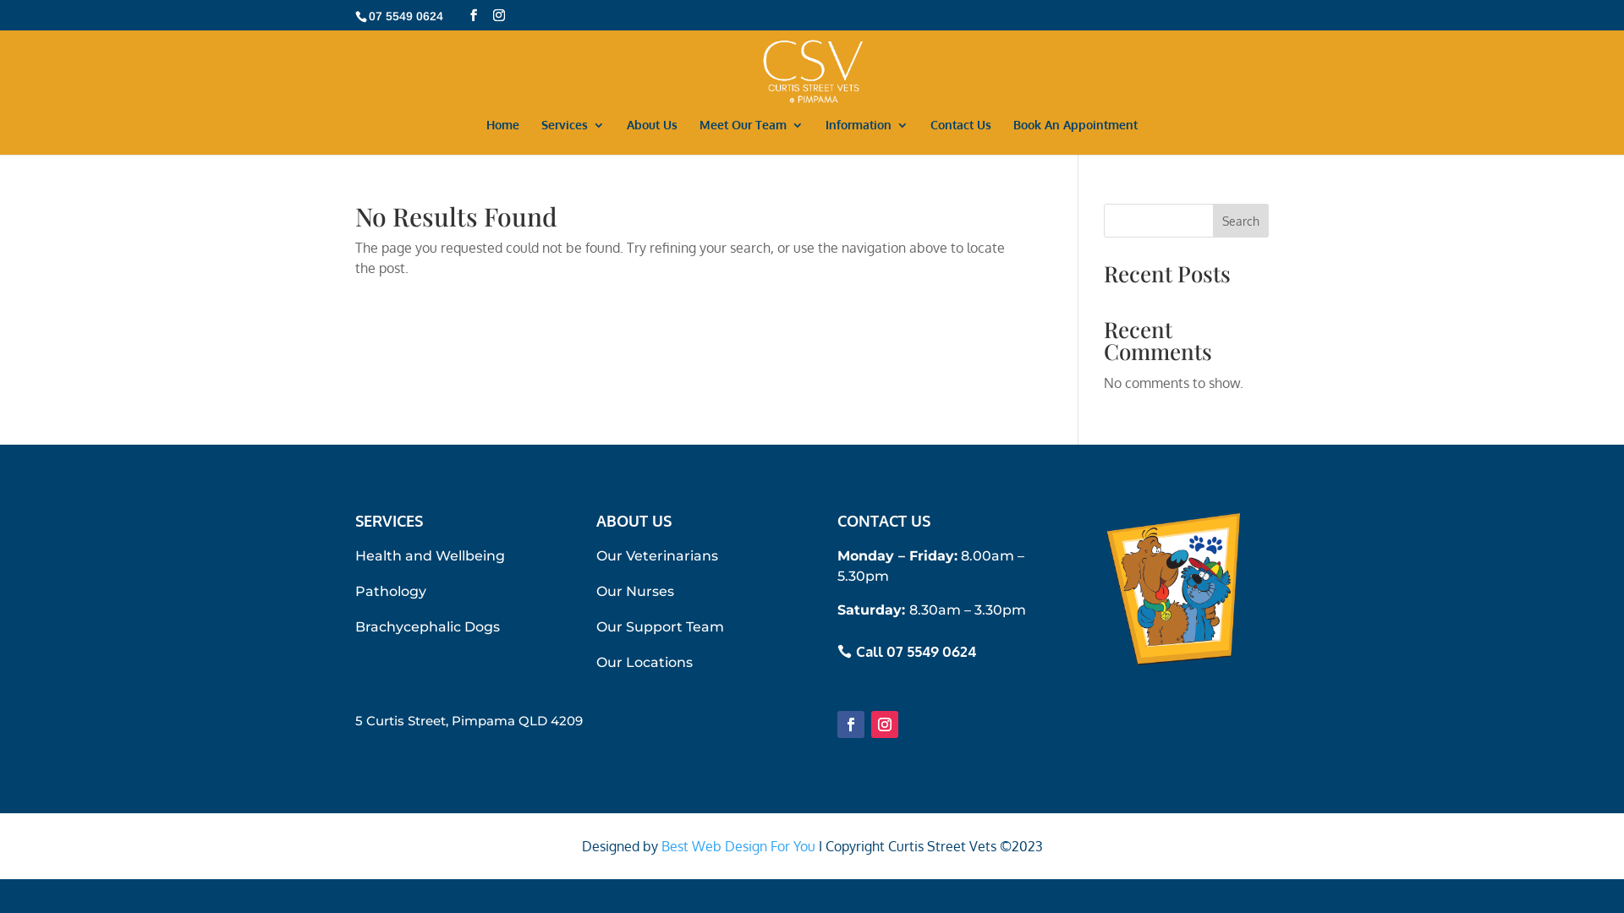 The height and width of the screenshot is (913, 1624). Describe the element at coordinates (751, 137) in the screenshot. I see `Meet Our Team` at that location.